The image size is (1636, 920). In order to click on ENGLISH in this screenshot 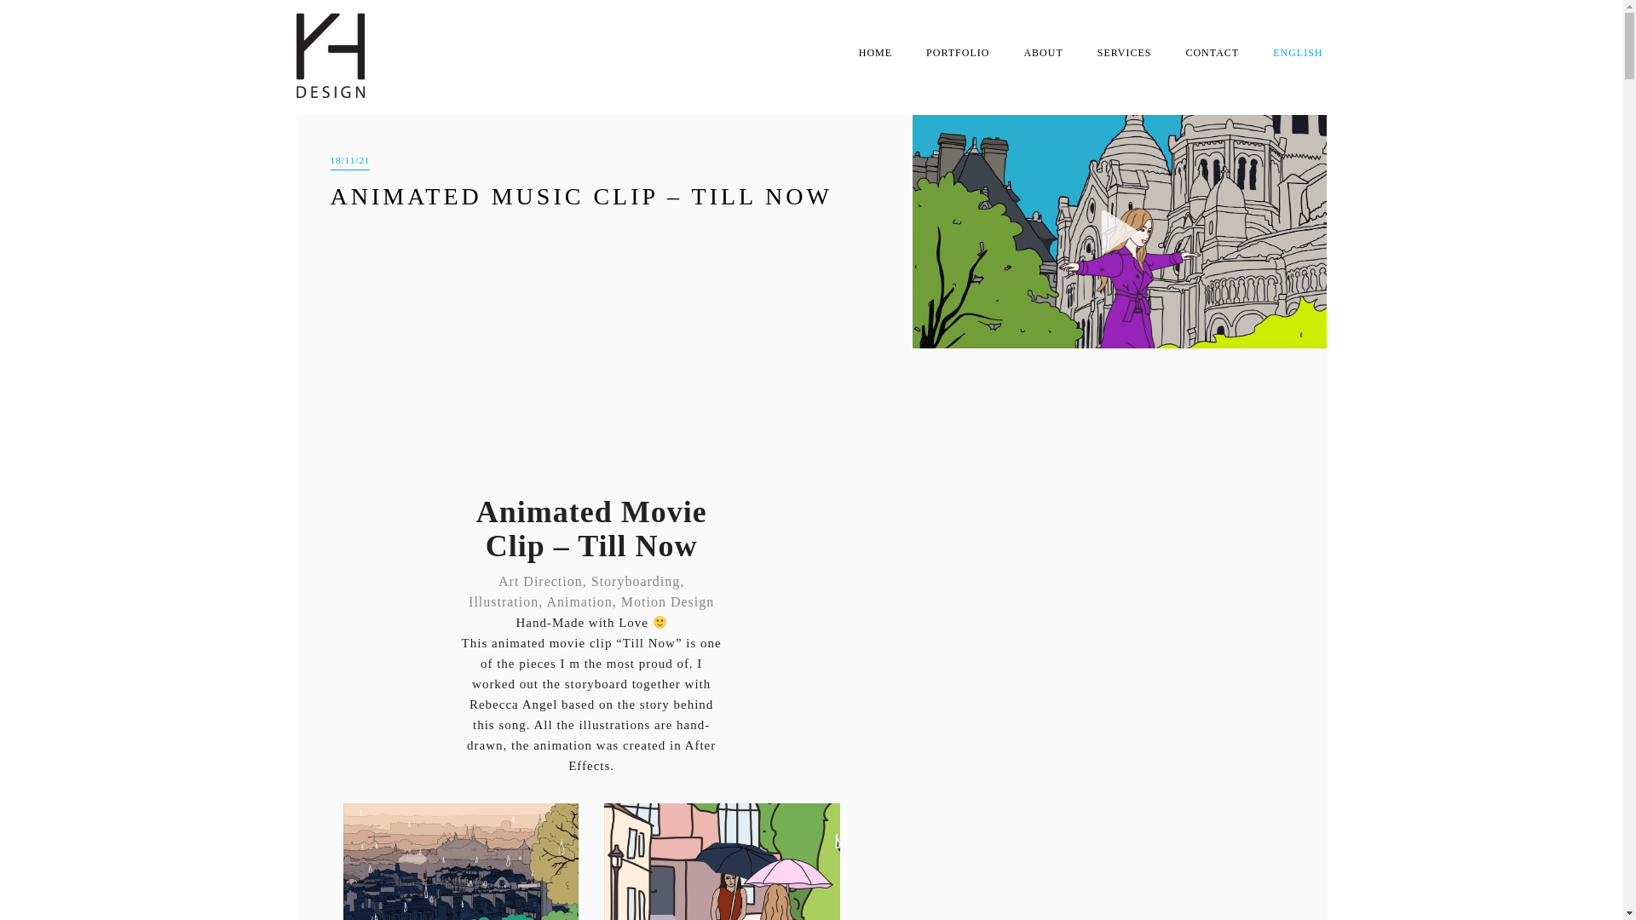, I will do `click(1298, 53)`.